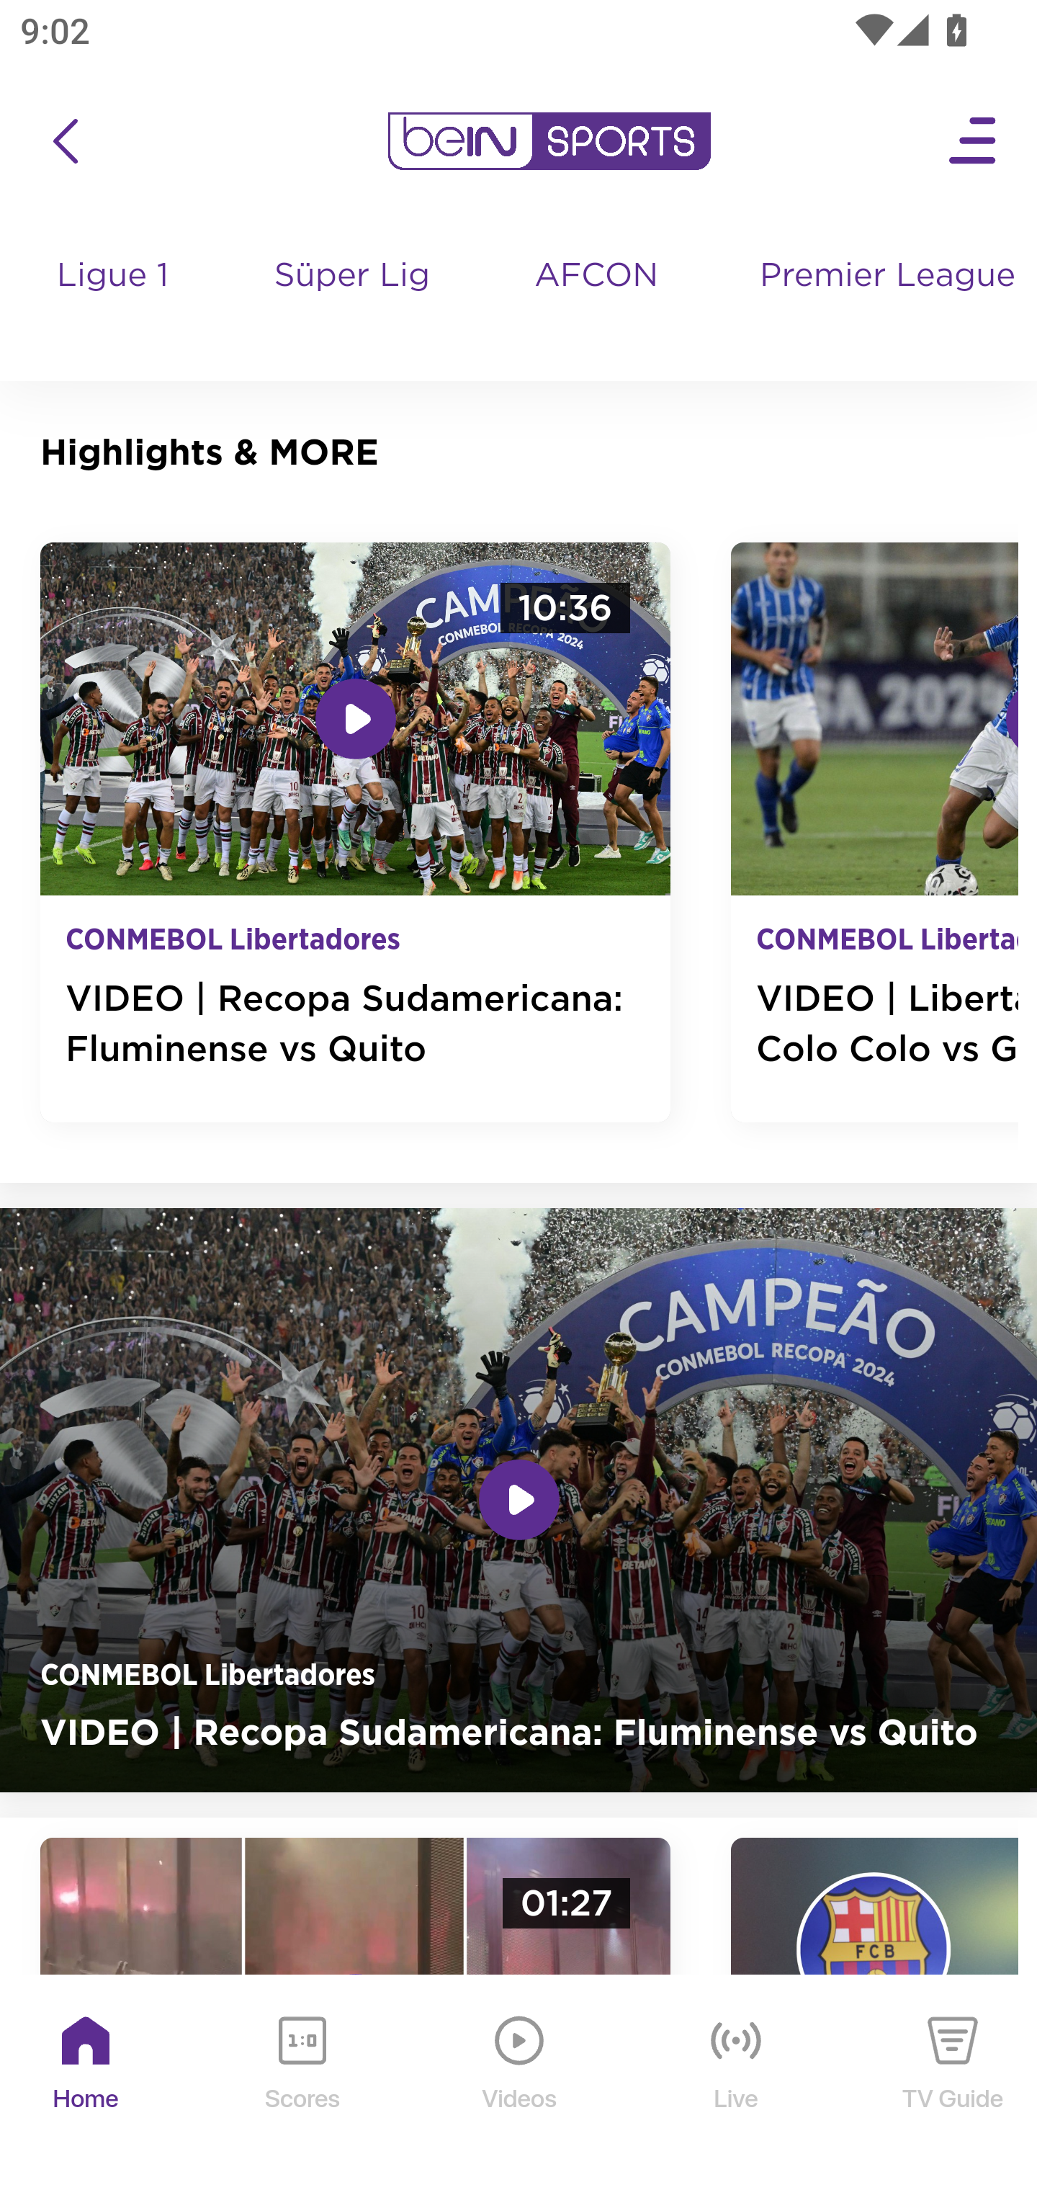 Image resolution: width=1037 pixels, height=2190 pixels. What do you see at coordinates (549, 141) in the screenshot?
I see `en-us?platform=mobile_android bein logo` at bounding box center [549, 141].